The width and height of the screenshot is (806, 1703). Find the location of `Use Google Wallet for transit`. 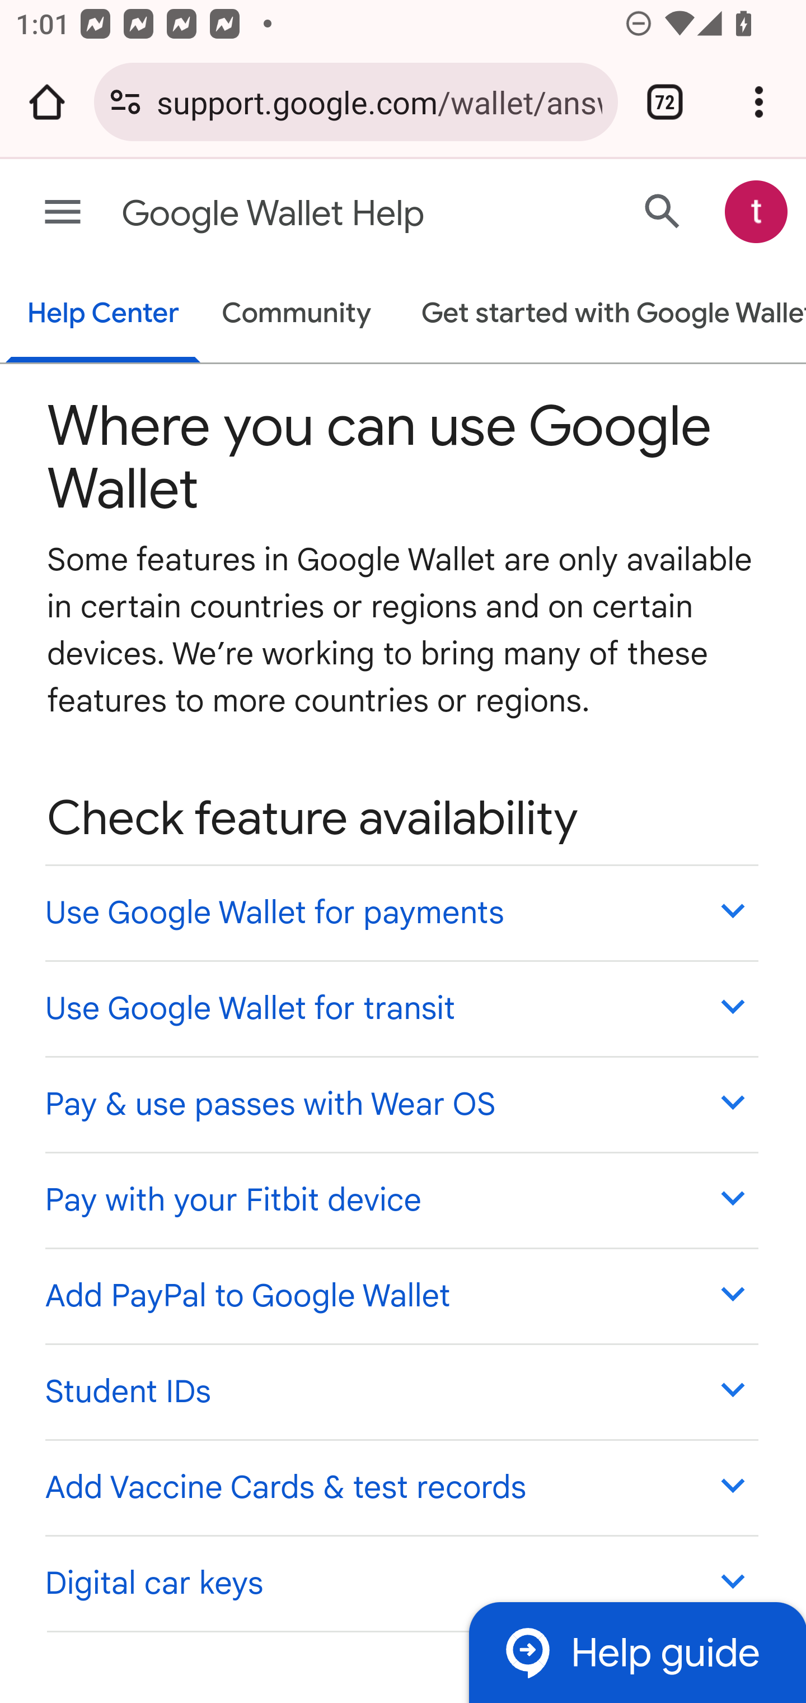

Use Google Wallet for transit is located at coordinates (401, 1007).